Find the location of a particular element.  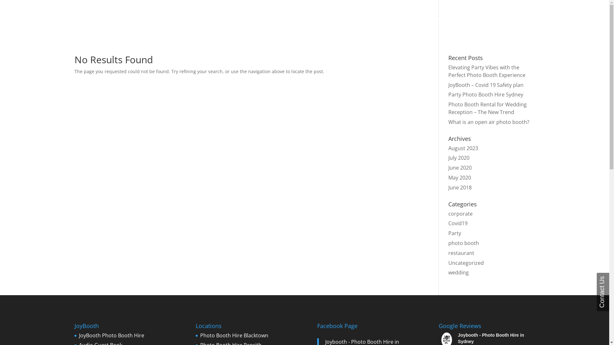

Contact is located at coordinates (526, 26).